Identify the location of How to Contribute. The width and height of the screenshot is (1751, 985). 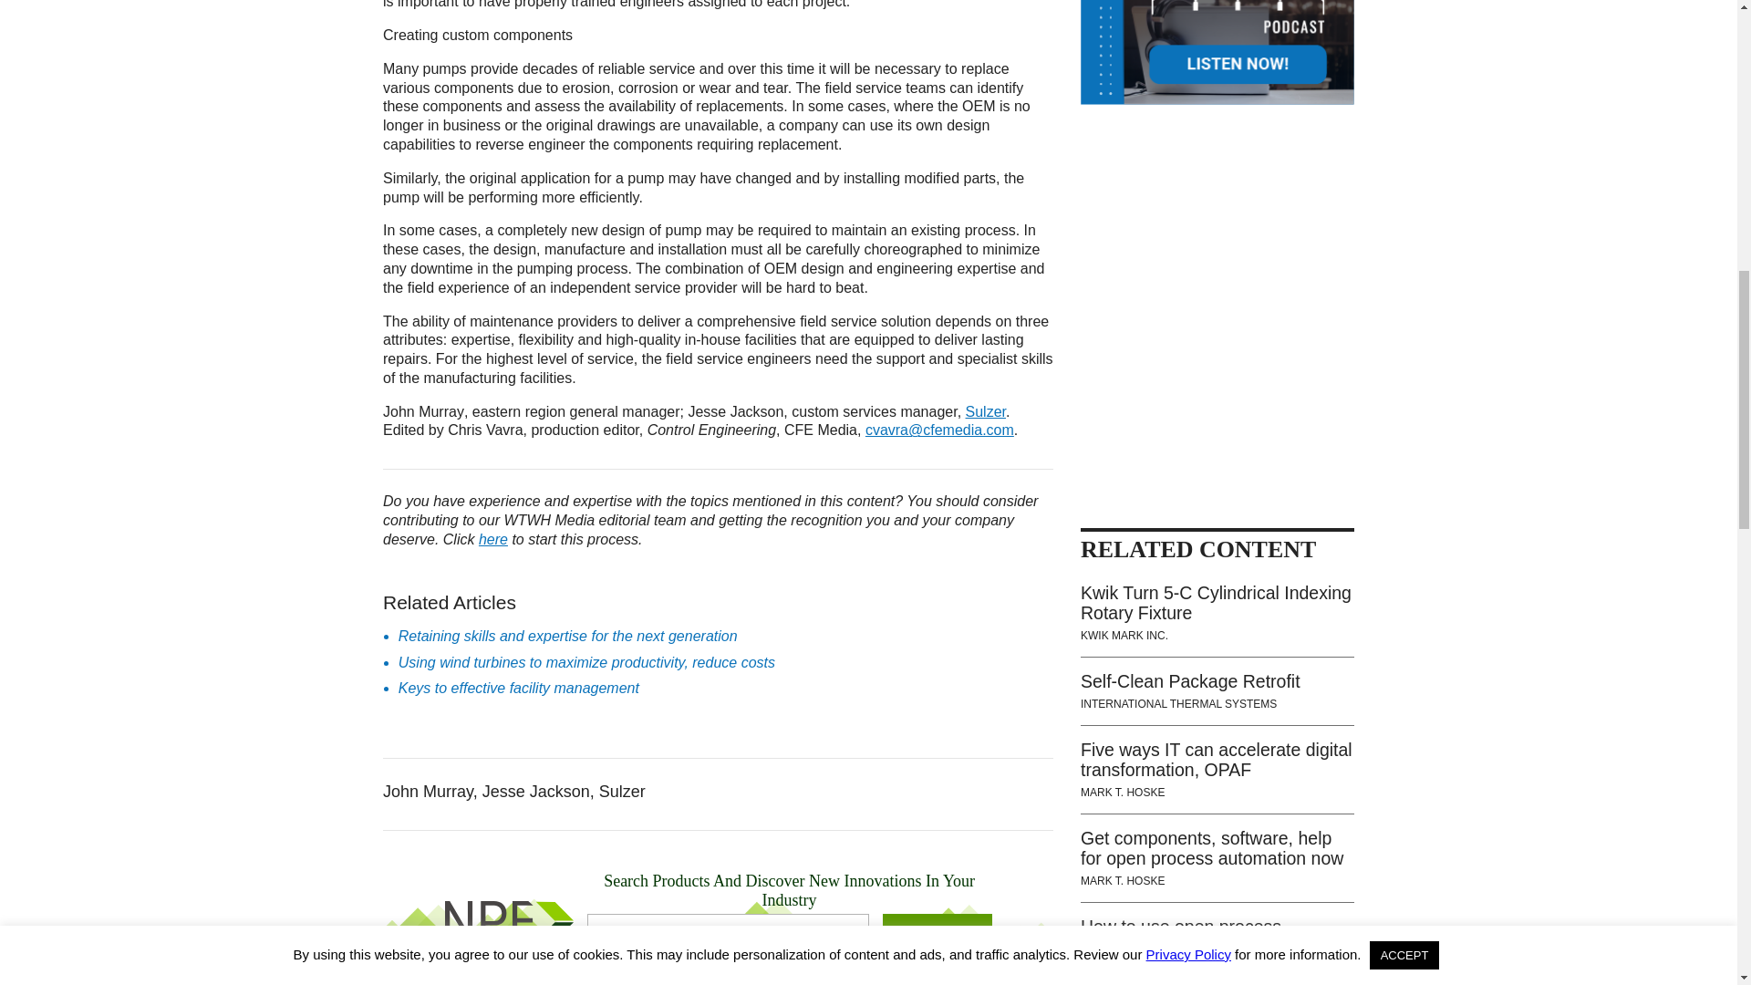
(492, 540).